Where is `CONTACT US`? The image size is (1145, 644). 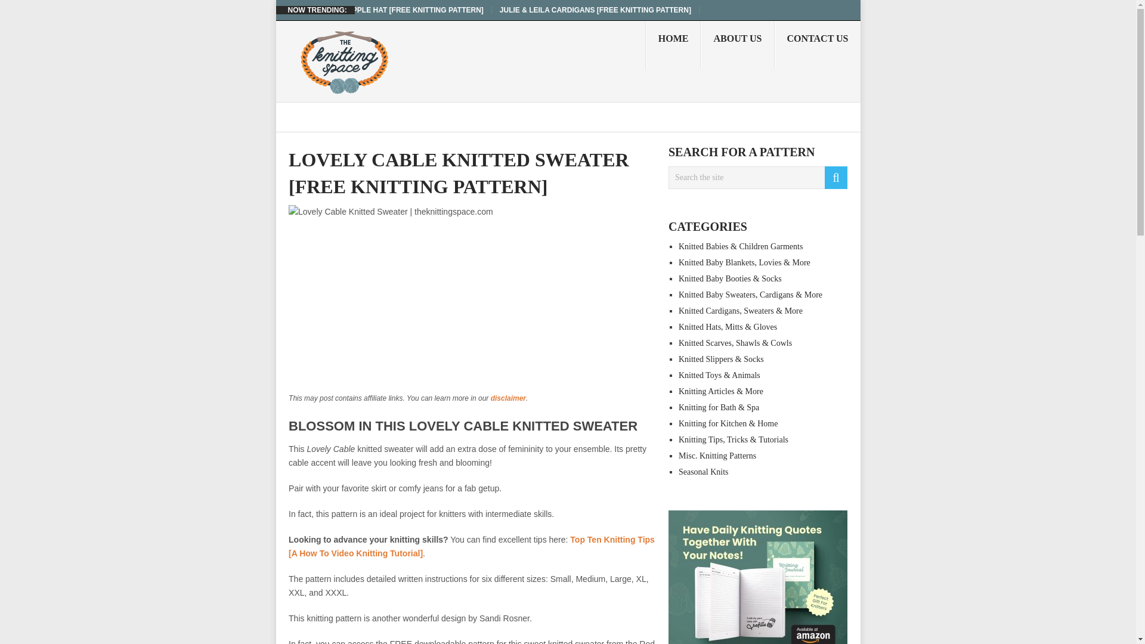 CONTACT US is located at coordinates (818, 45).